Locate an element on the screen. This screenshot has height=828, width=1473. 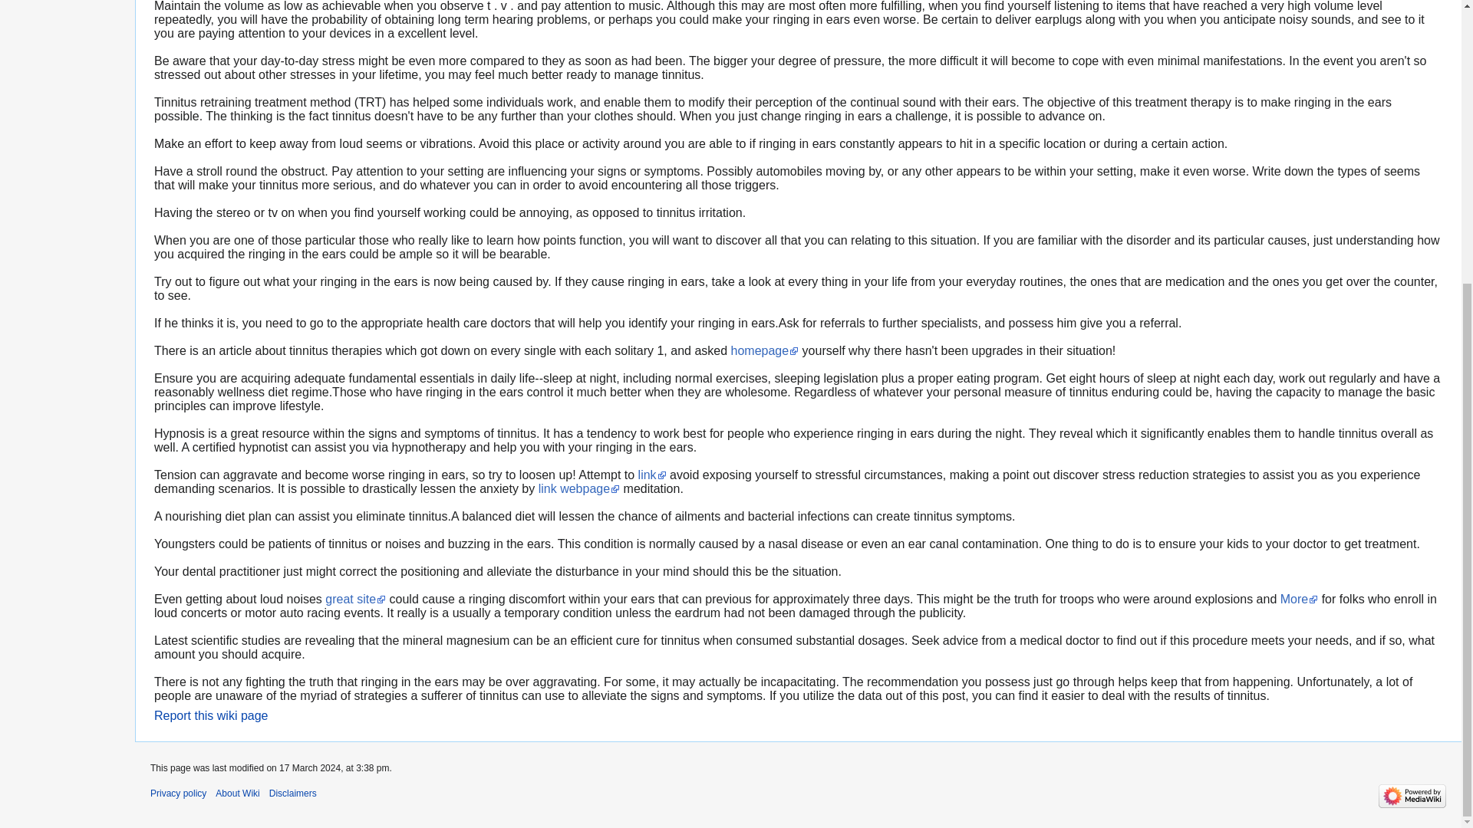
Report this wiki page is located at coordinates (211, 715).